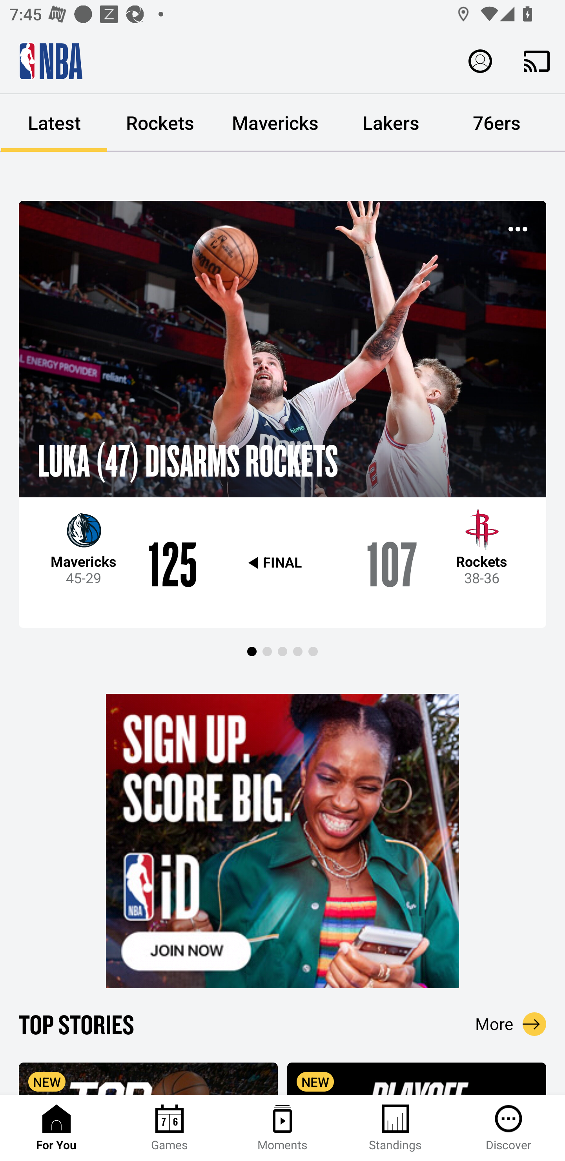 This screenshot has width=565, height=1161. Describe the element at coordinates (391, 123) in the screenshot. I see `Lakers` at that location.